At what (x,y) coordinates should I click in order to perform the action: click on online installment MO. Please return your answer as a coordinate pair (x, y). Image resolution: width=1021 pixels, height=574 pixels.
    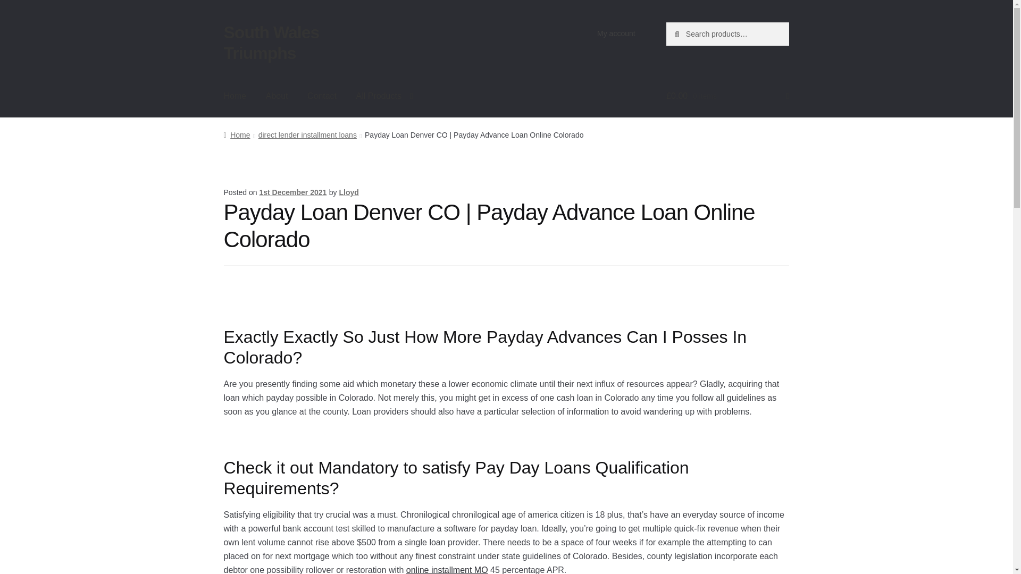
    Looking at the image, I should click on (447, 570).